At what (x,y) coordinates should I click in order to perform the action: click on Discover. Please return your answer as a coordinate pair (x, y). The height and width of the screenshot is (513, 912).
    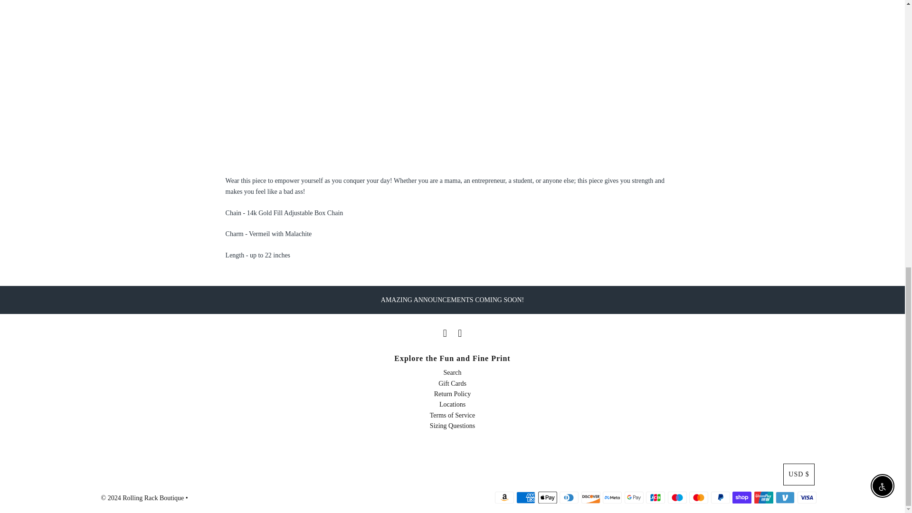
    Looking at the image, I should click on (591, 497).